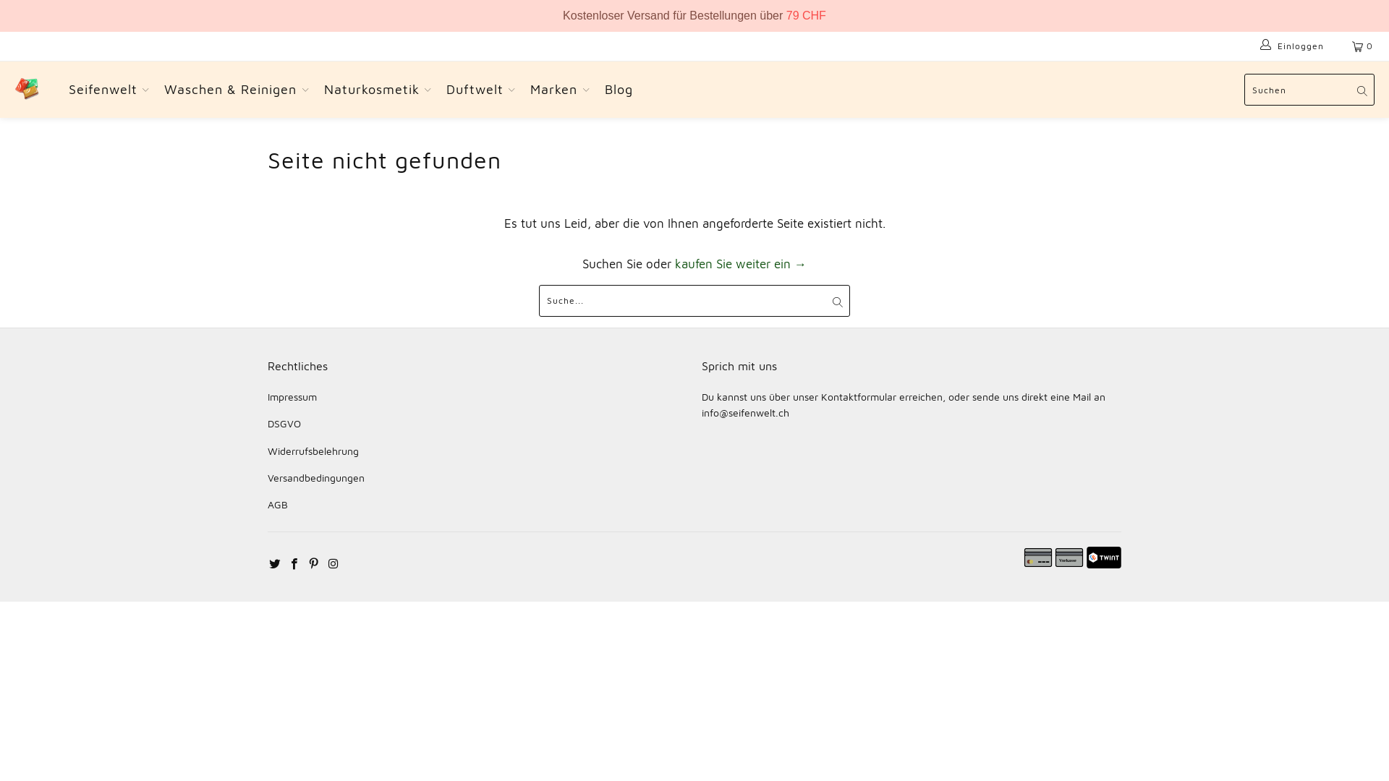 The image size is (1389, 781). What do you see at coordinates (237, 90) in the screenshot?
I see `Waschen & Reinigen` at bounding box center [237, 90].